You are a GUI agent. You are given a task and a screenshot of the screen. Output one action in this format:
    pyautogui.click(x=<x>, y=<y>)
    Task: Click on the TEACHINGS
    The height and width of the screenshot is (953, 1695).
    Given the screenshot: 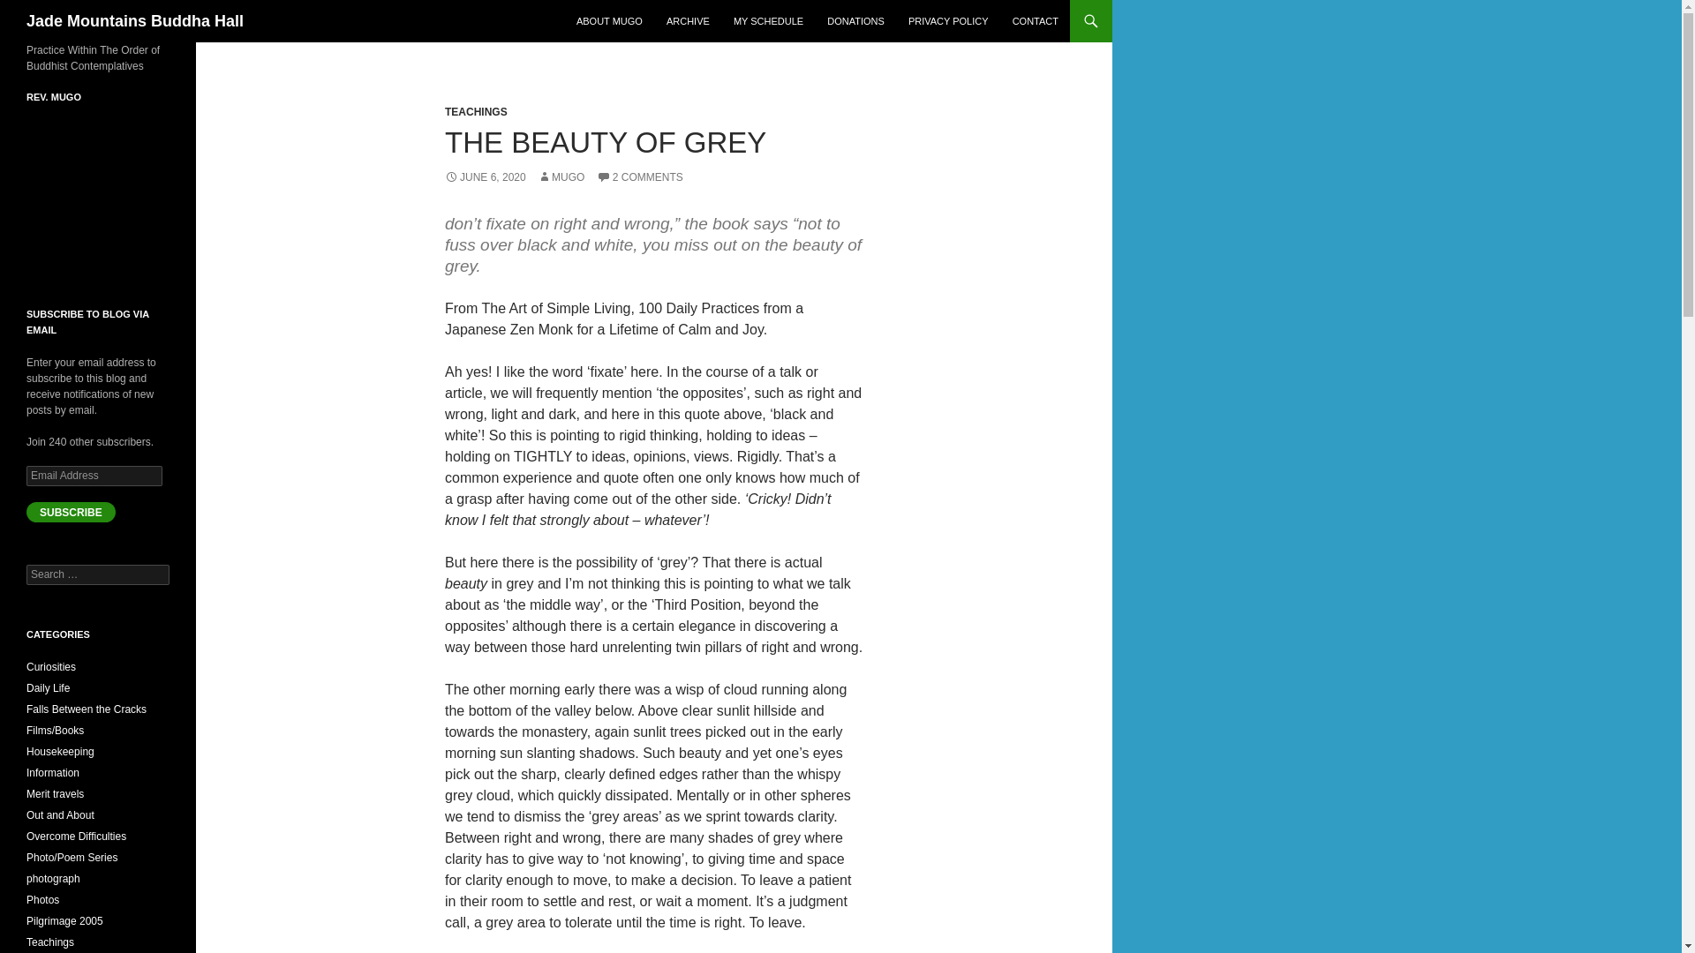 What is the action you would take?
    pyautogui.click(x=475, y=111)
    